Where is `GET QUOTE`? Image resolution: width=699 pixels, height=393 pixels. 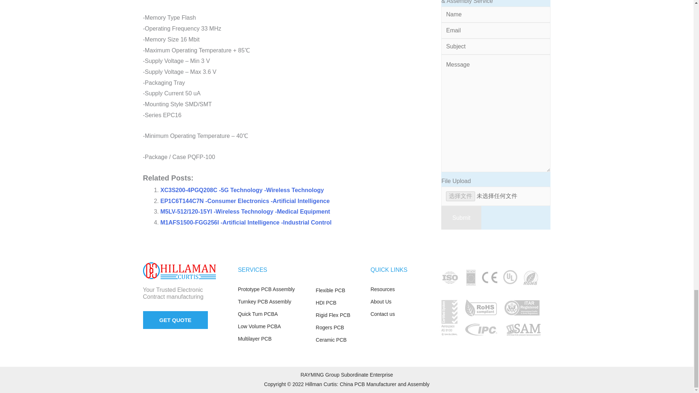
GET QUOTE is located at coordinates (175, 320).